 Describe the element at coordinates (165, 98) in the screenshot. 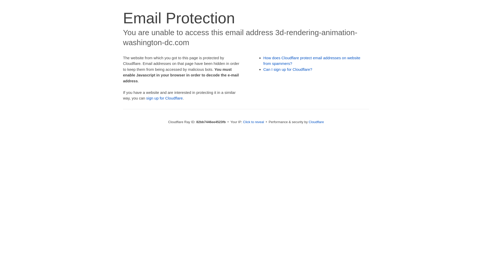

I see `sign up for Cloudflare` at that location.